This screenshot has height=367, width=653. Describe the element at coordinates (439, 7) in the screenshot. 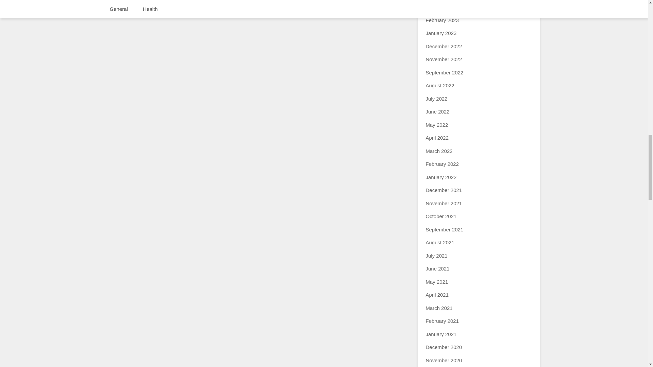

I see `March 2023` at that location.